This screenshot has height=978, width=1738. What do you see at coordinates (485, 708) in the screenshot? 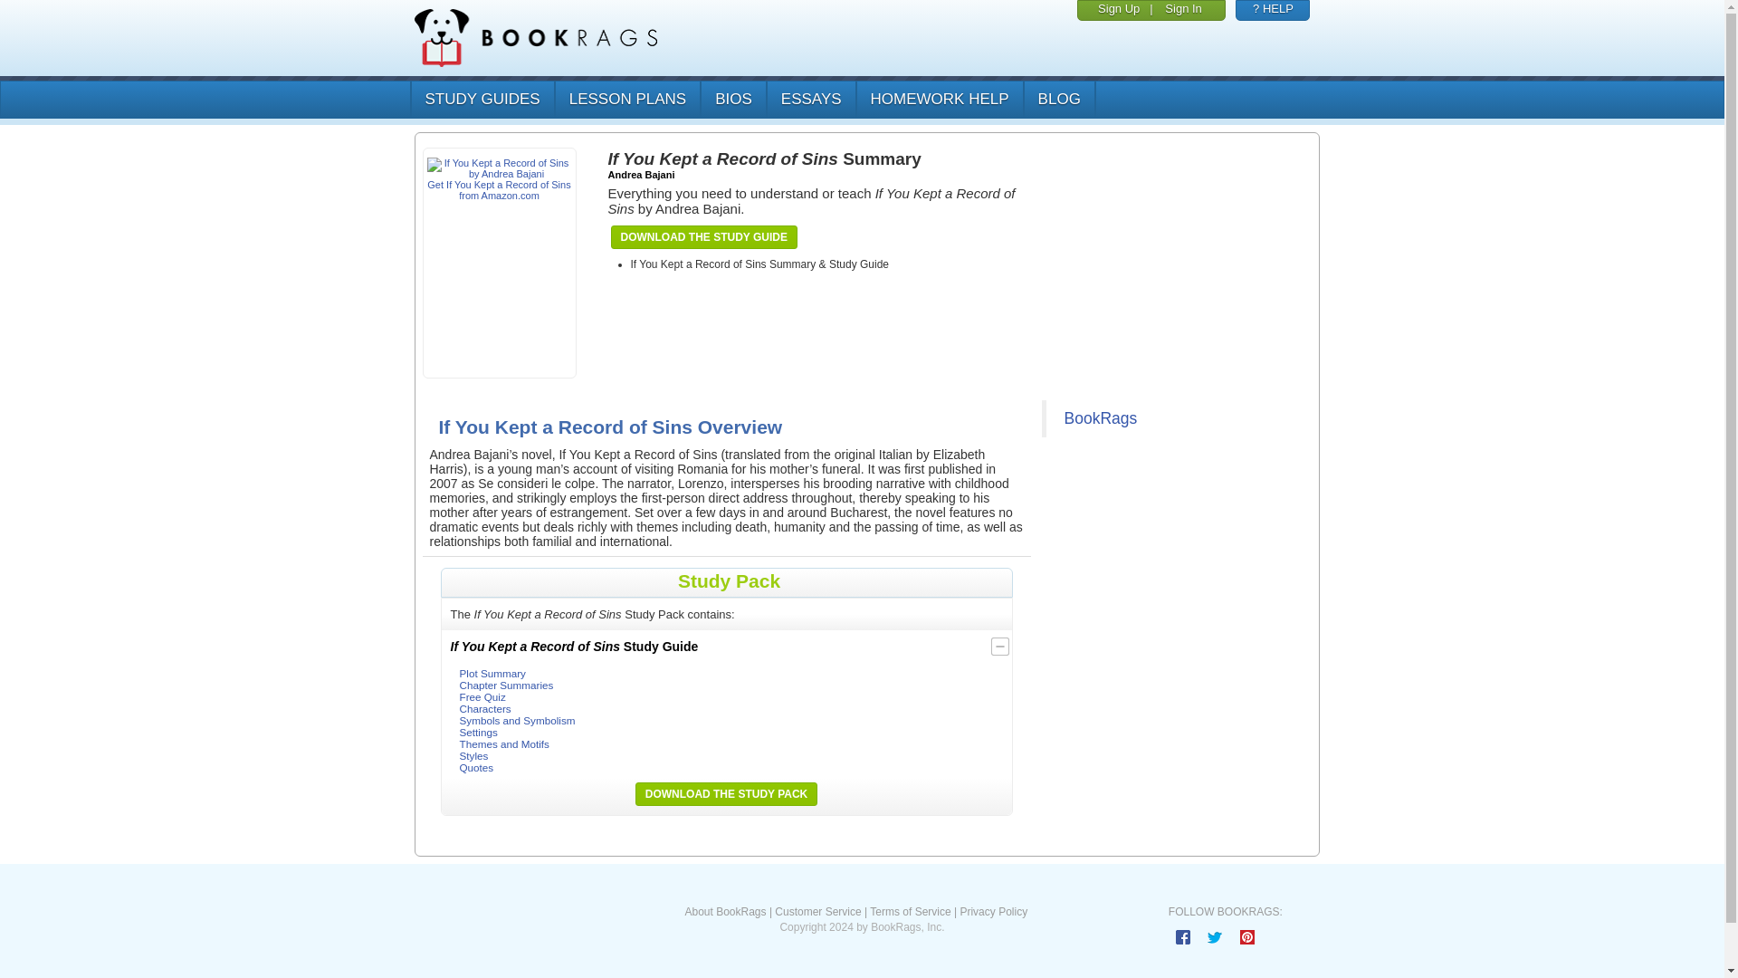
I see `Characters` at bounding box center [485, 708].